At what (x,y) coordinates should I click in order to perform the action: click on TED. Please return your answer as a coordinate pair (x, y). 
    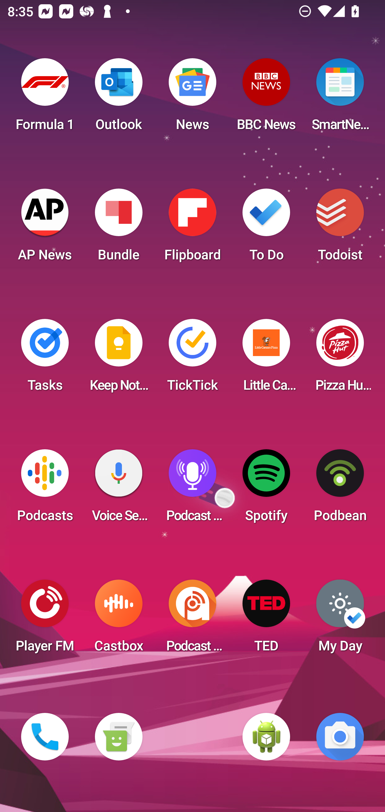
    Looking at the image, I should click on (266, 619).